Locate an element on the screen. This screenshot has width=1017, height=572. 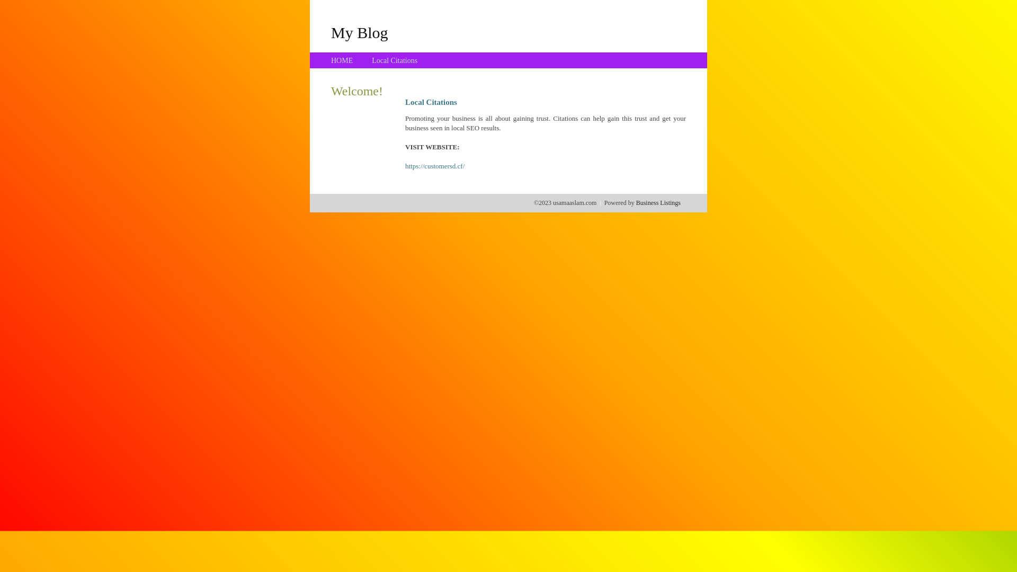
My Blog is located at coordinates (360, 32).